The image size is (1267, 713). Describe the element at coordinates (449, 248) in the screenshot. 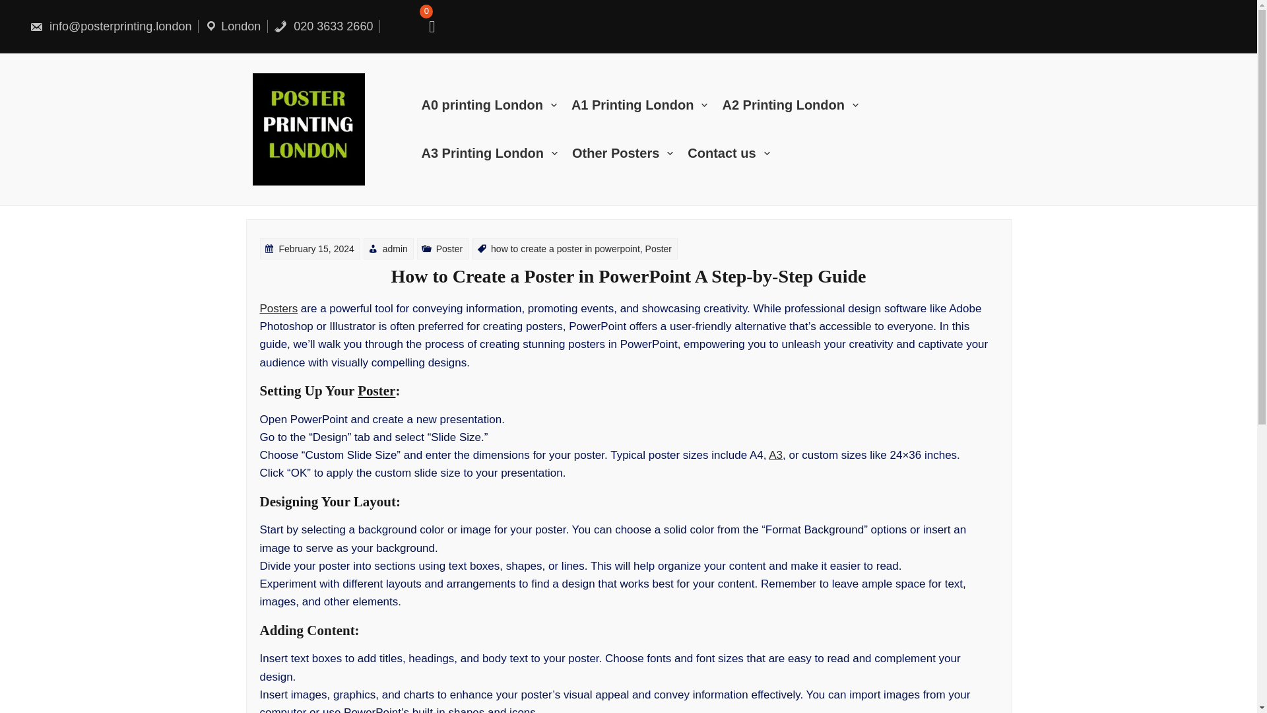

I see `Poster` at that location.